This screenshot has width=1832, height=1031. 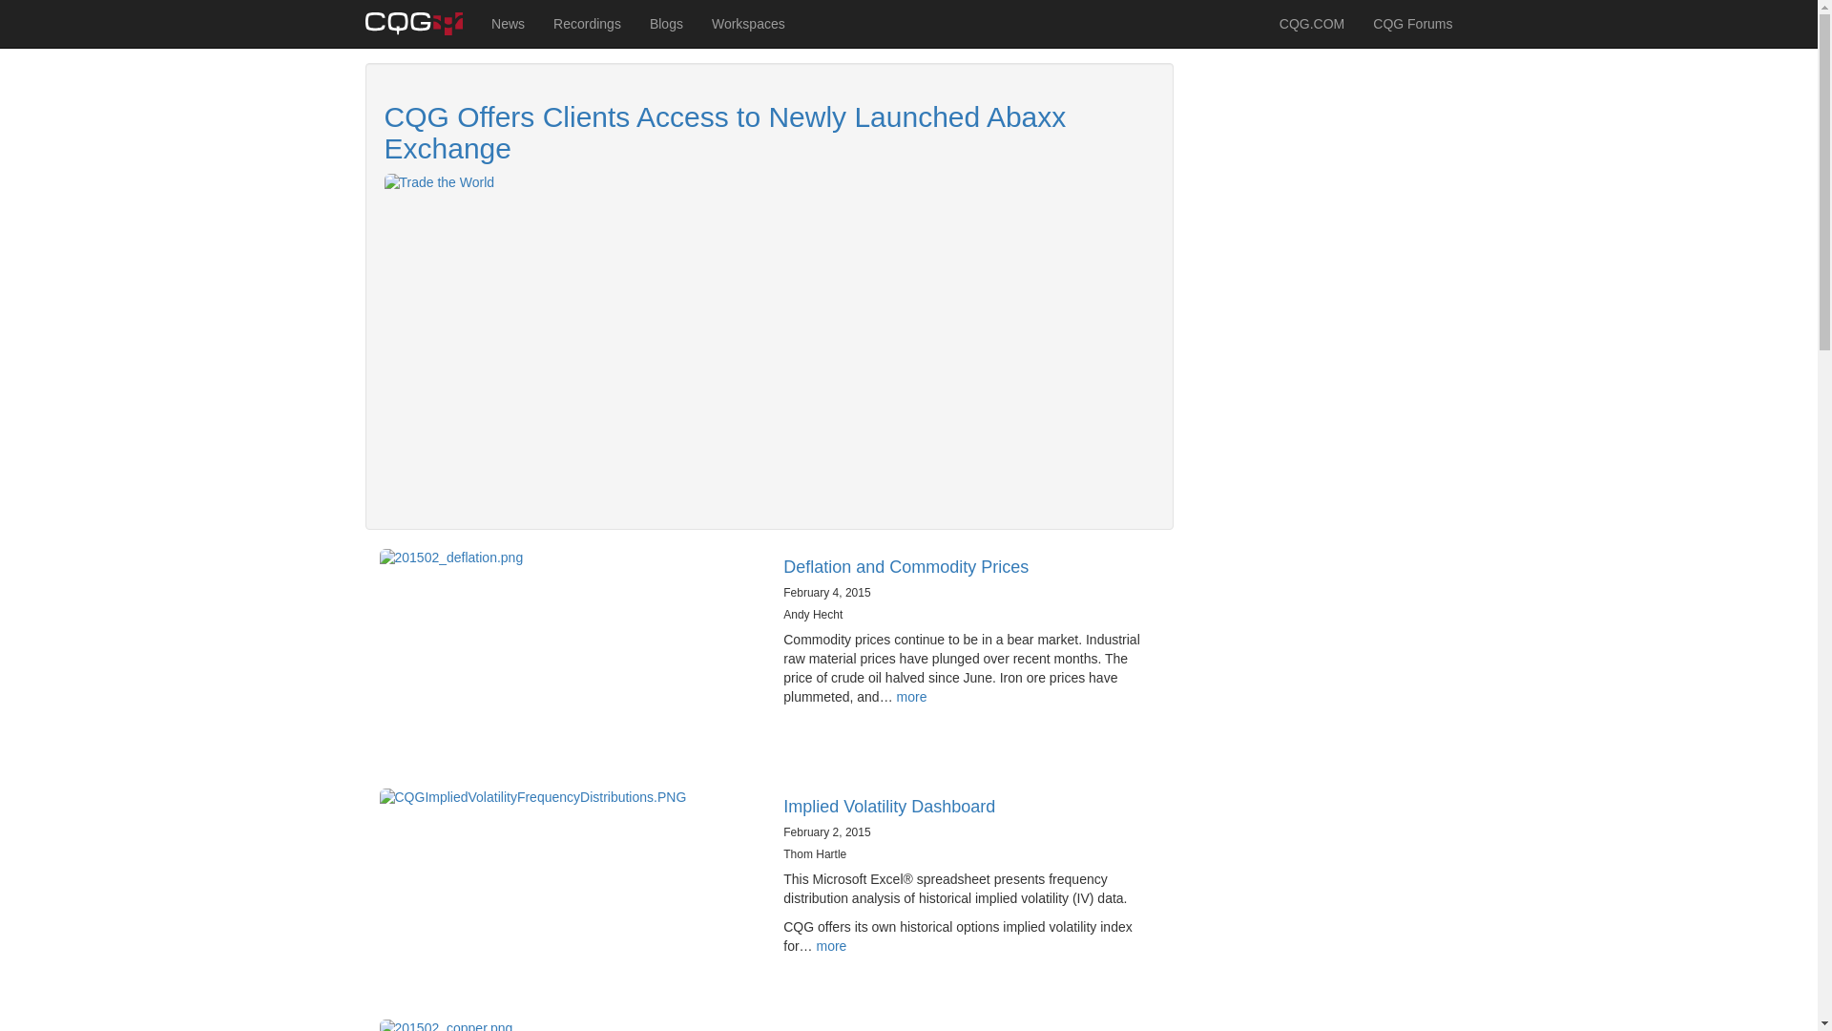 I want to click on Home, so click(x=420, y=23).